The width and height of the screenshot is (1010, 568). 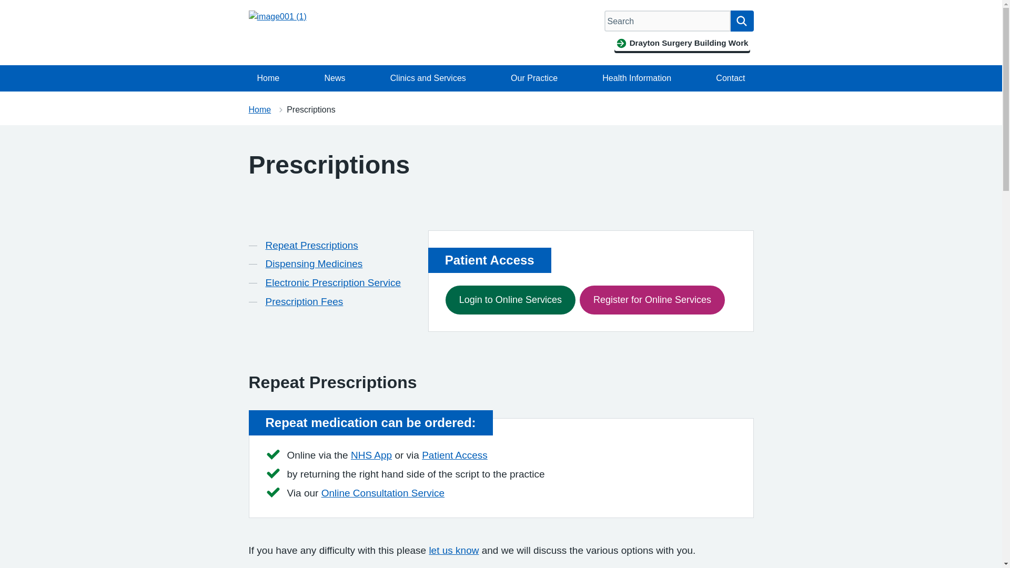 I want to click on Drayton Surgery Building Work, so click(x=682, y=43).